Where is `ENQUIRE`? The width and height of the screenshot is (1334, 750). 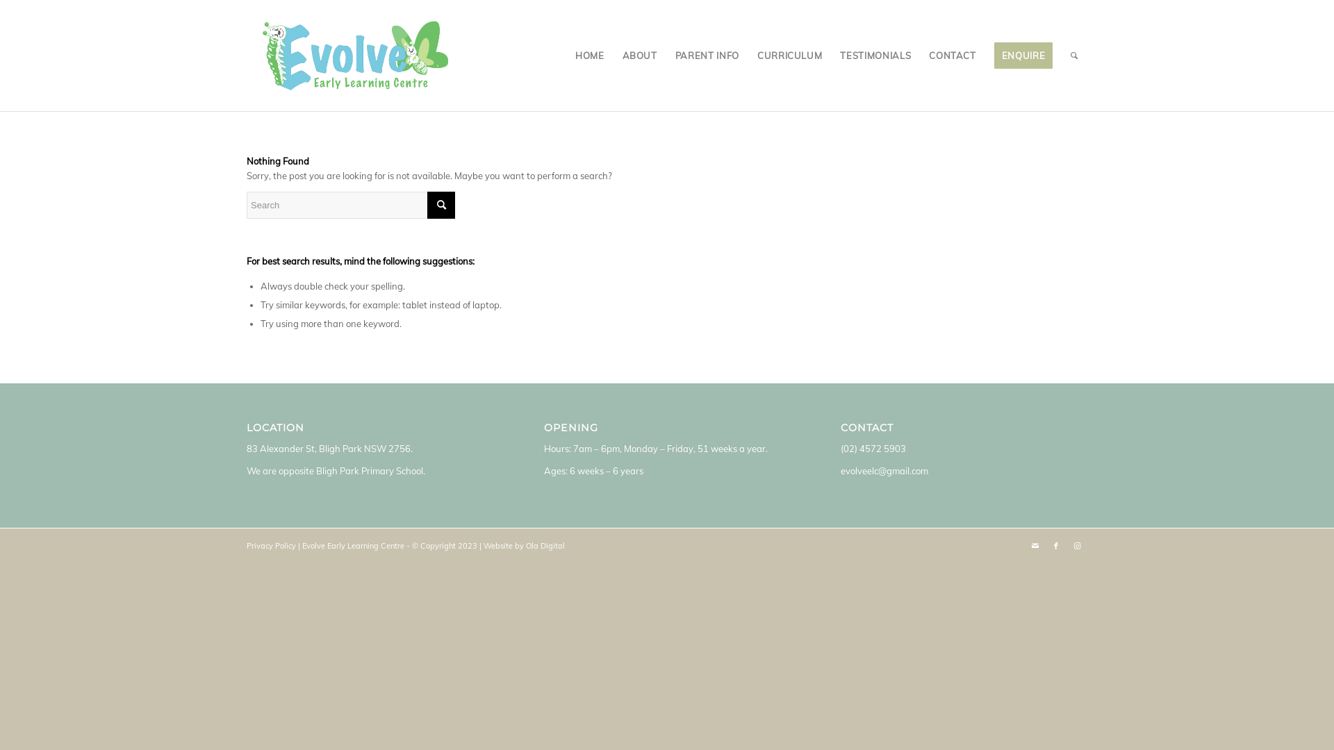 ENQUIRE is located at coordinates (1024, 56).